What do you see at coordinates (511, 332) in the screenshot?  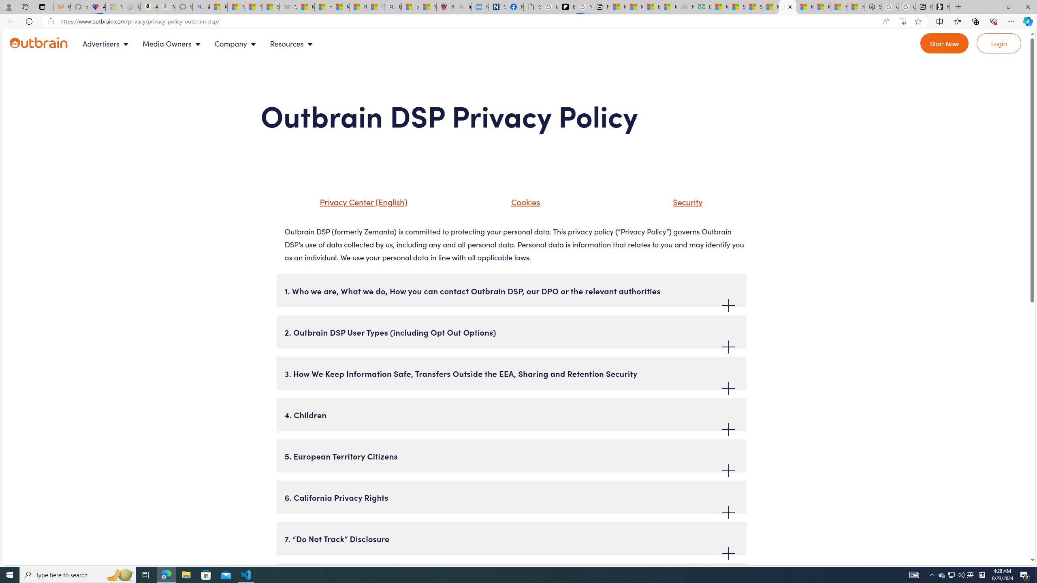 I see `2. Outbrain DSP User Types (including Opt Out Options)` at bounding box center [511, 332].